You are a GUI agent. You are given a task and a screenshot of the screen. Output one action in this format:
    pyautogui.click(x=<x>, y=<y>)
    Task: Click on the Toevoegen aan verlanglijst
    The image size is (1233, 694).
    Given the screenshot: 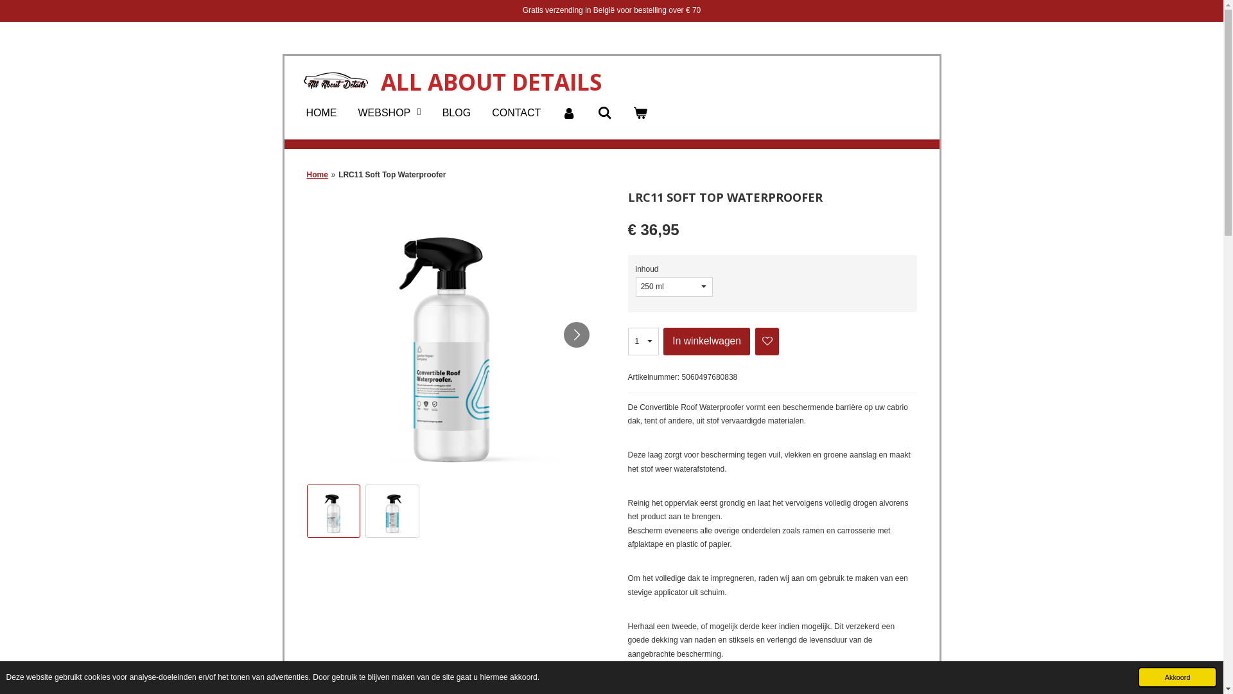 What is the action you would take?
    pyautogui.click(x=767, y=342)
    